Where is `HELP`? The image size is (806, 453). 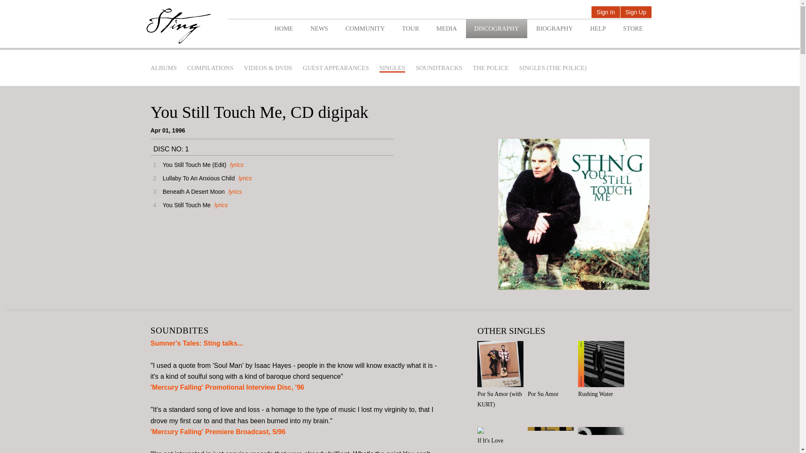 HELP is located at coordinates (598, 29).